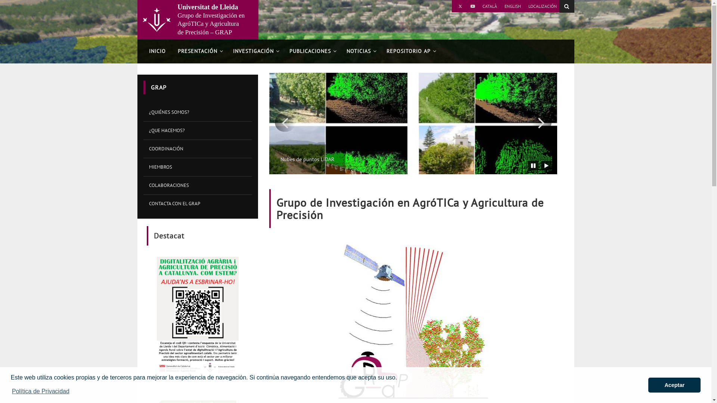  What do you see at coordinates (198, 185) in the screenshot?
I see `COLABORACIONES` at bounding box center [198, 185].